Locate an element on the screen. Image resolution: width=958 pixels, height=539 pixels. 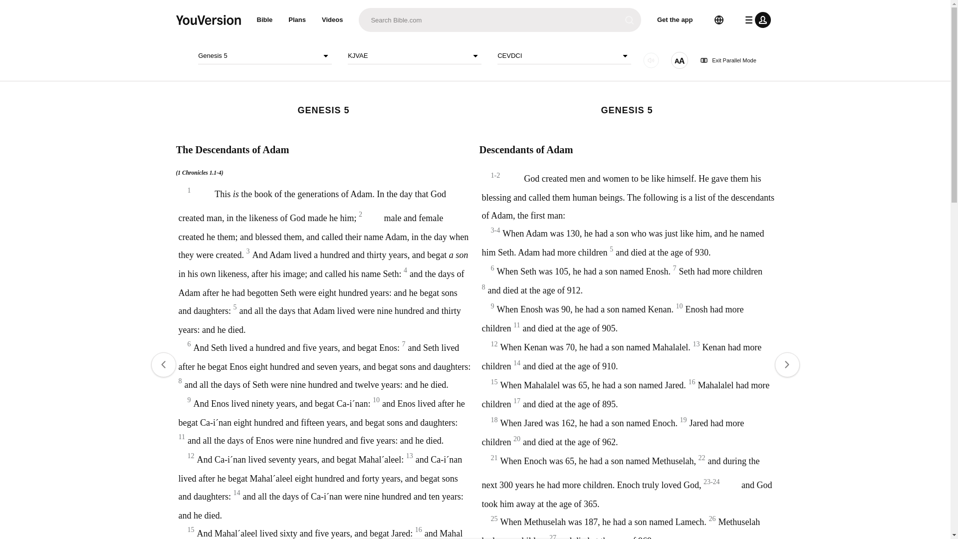
Exit Parallel Mode is located at coordinates (728, 60).